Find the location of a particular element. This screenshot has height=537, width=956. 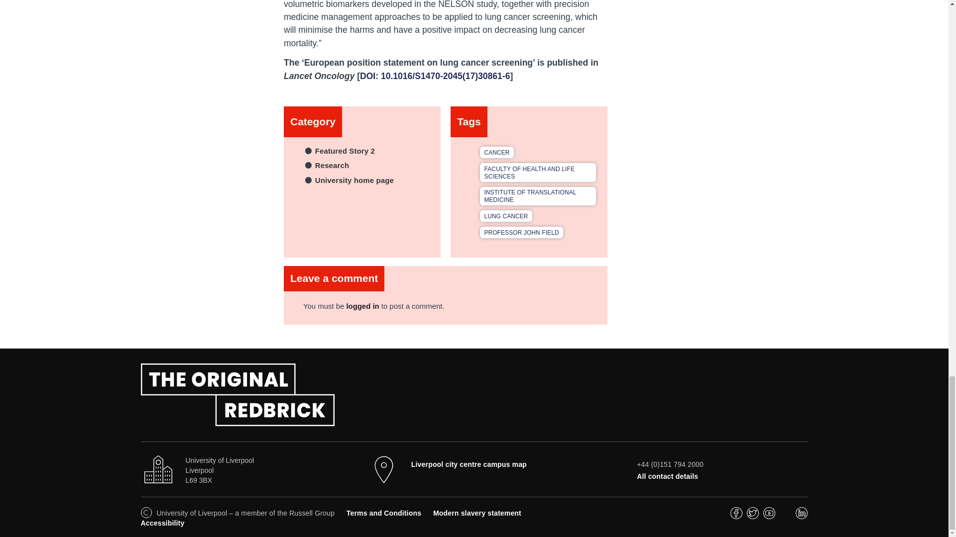

Contact us is located at coordinates (667, 476).